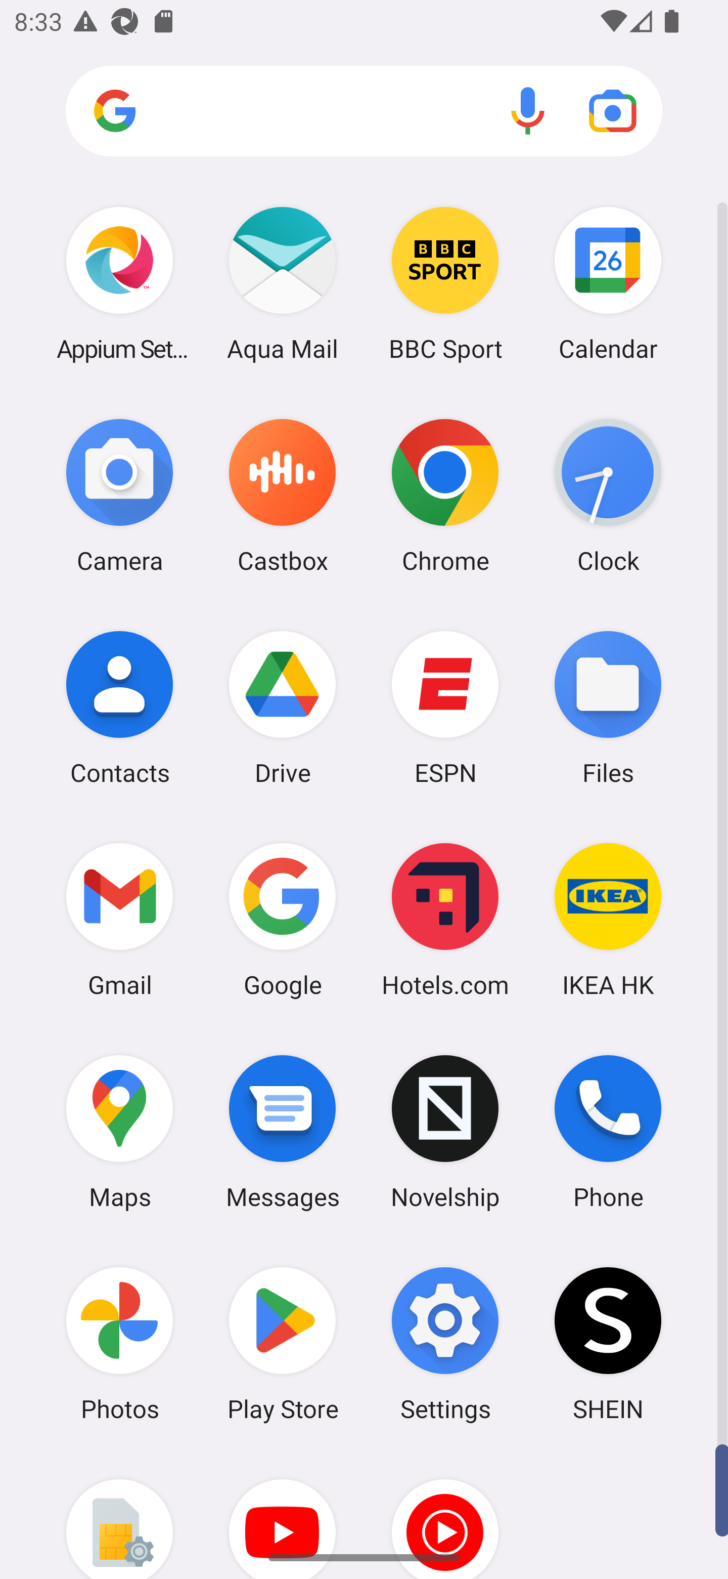  I want to click on Google, so click(282, 920).